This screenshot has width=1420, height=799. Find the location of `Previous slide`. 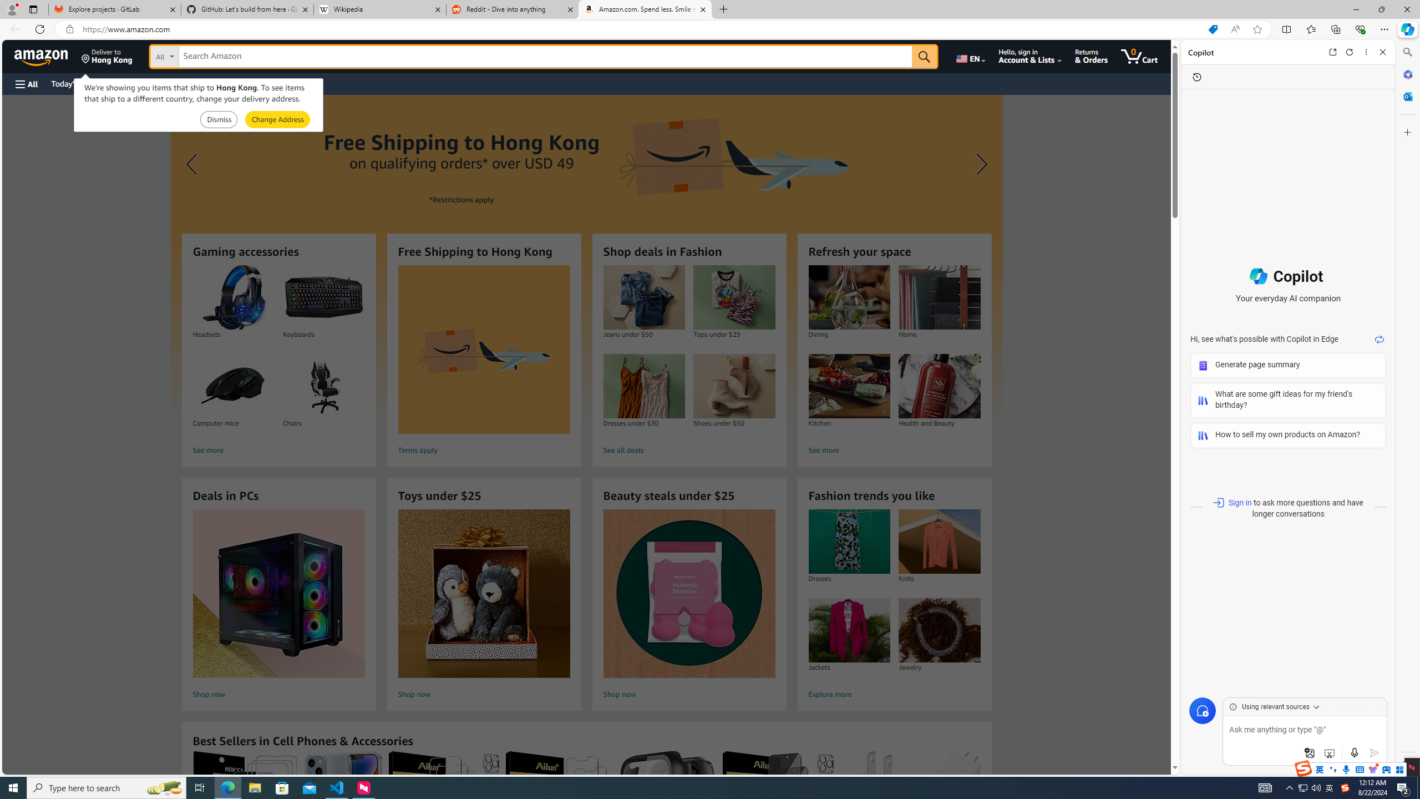

Previous slide is located at coordinates (194, 164).